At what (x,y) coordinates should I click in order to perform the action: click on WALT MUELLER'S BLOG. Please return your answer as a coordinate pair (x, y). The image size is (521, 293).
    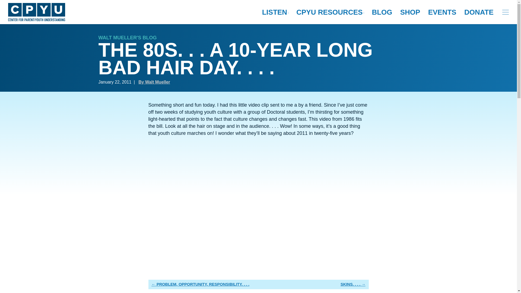
    Looking at the image, I should click on (128, 37).